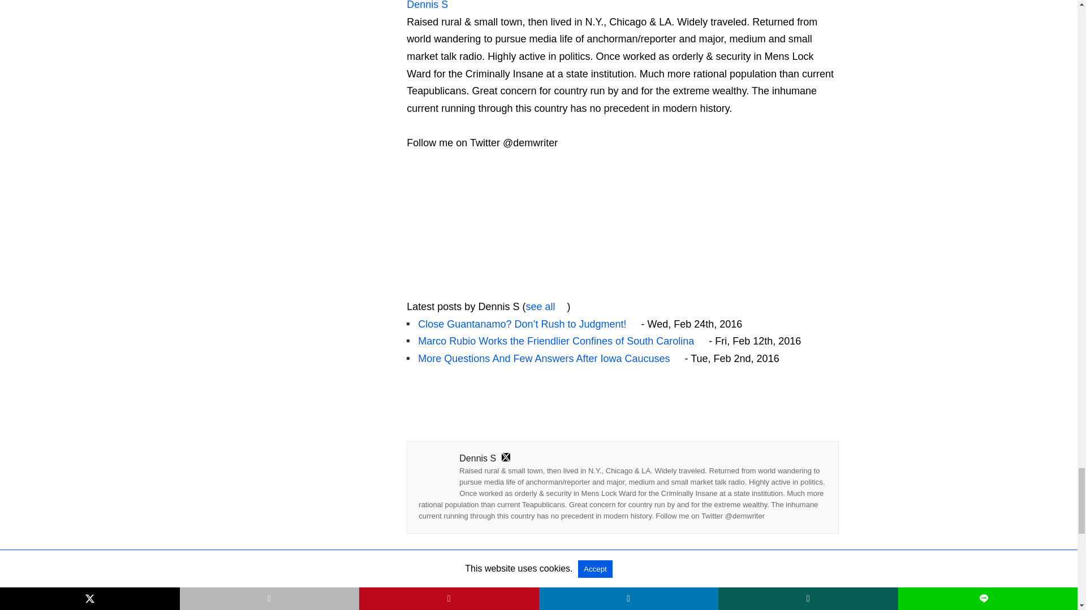 The height and width of the screenshot is (610, 1086). Describe the element at coordinates (426, 5) in the screenshot. I see `Dennis S` at that location.